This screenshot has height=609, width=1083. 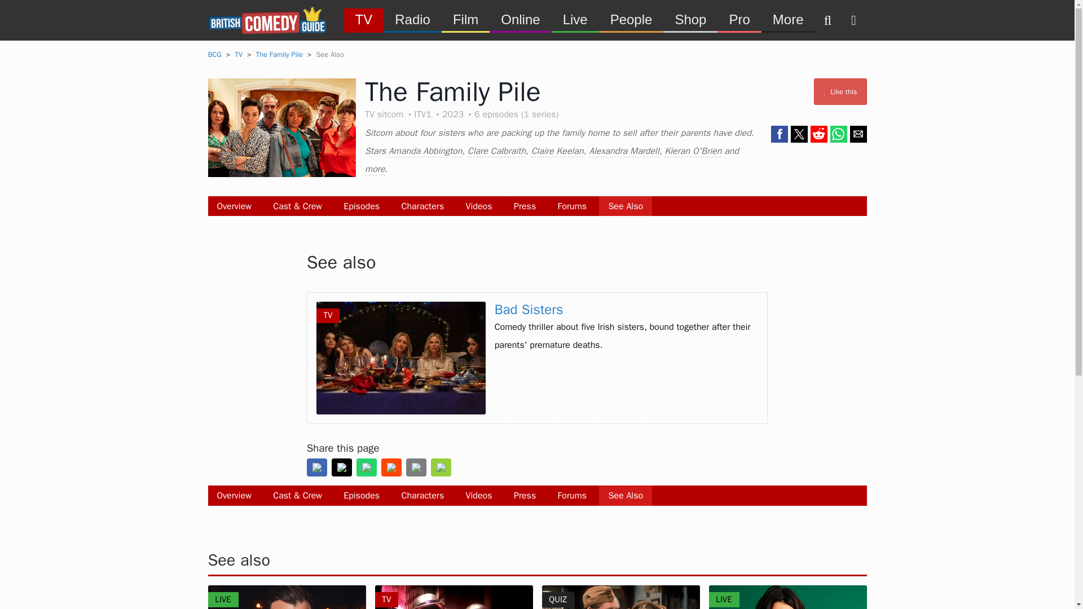 What do you see at coordinates (479, 206) in the screenshot?
I see `Videos` at bounding box center [479, 206].